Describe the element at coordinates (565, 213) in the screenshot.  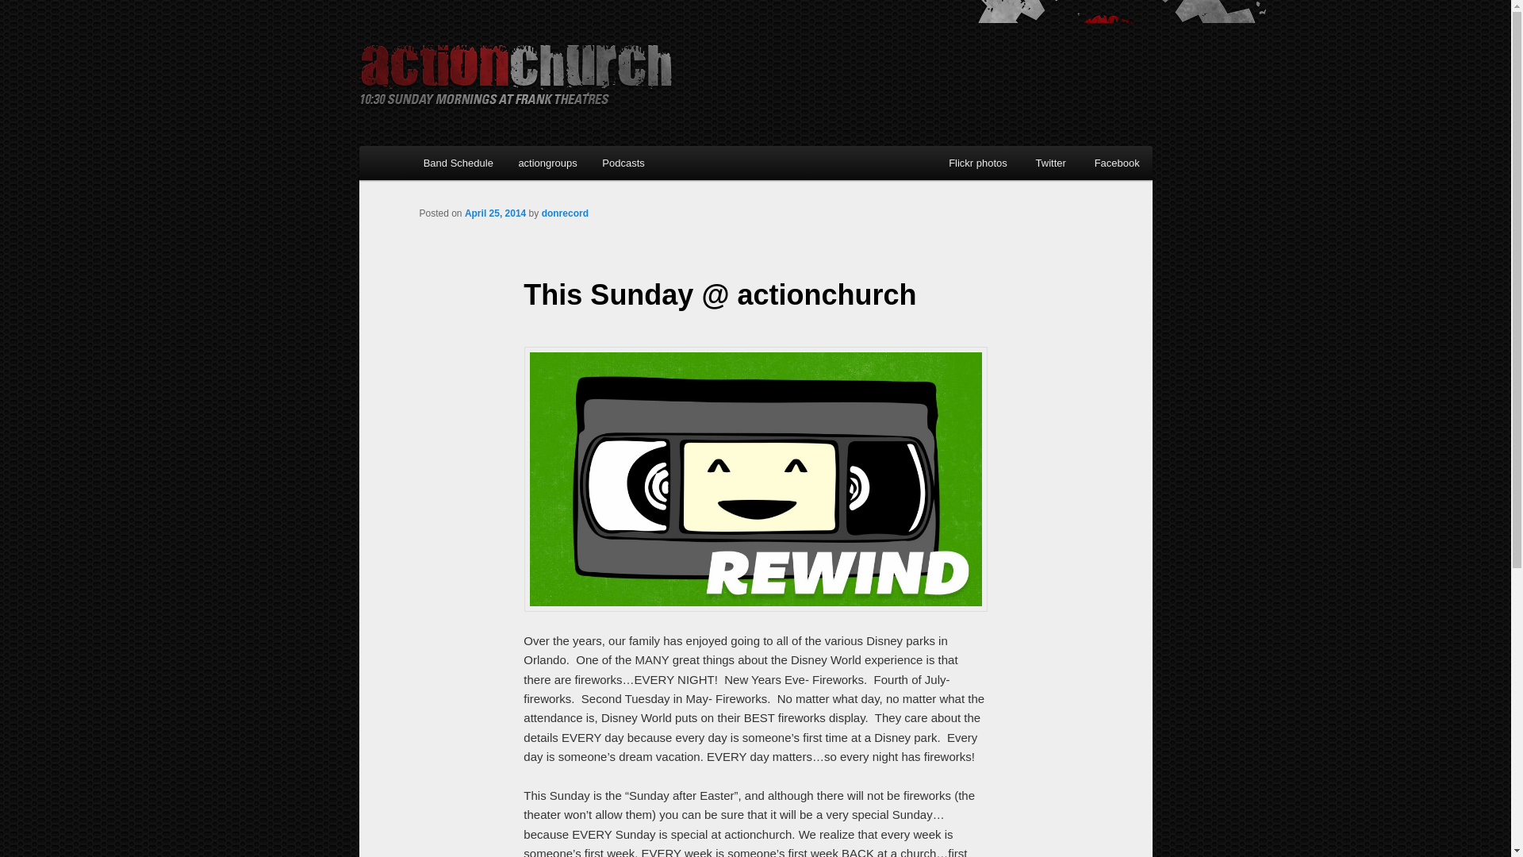
I see `donrecord` at that location.